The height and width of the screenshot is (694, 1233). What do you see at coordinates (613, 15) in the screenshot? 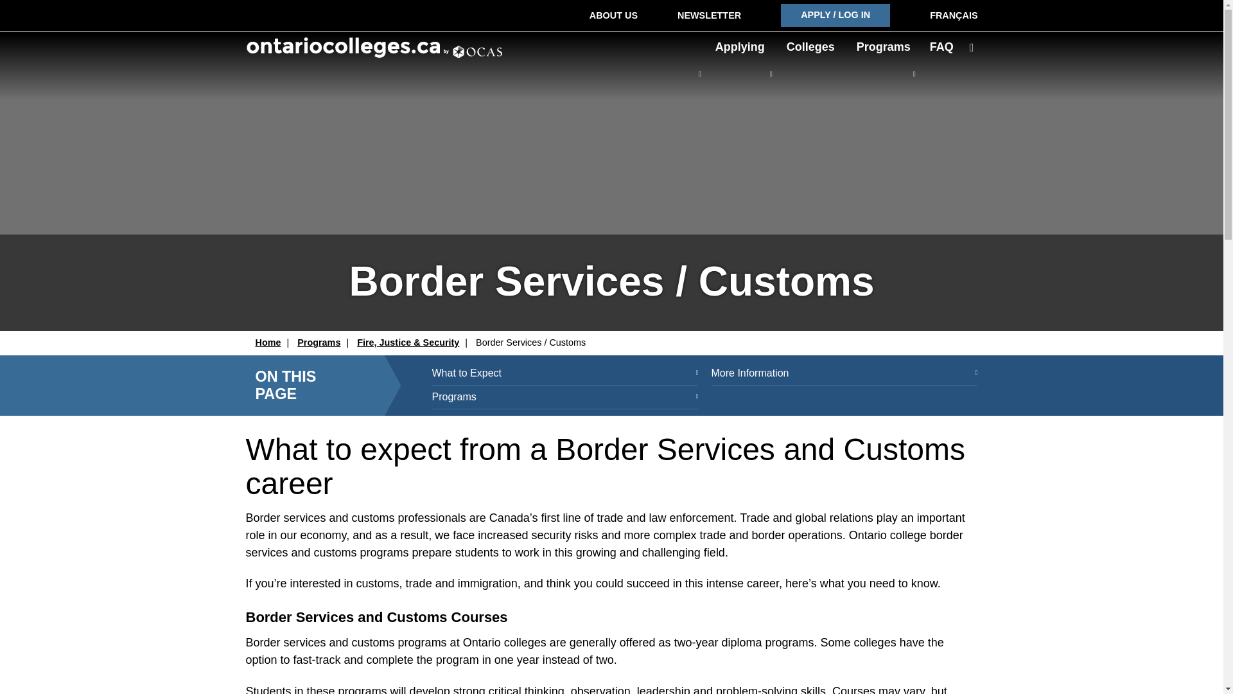
I see `ABOUT US` at bounding box center [613, 15].